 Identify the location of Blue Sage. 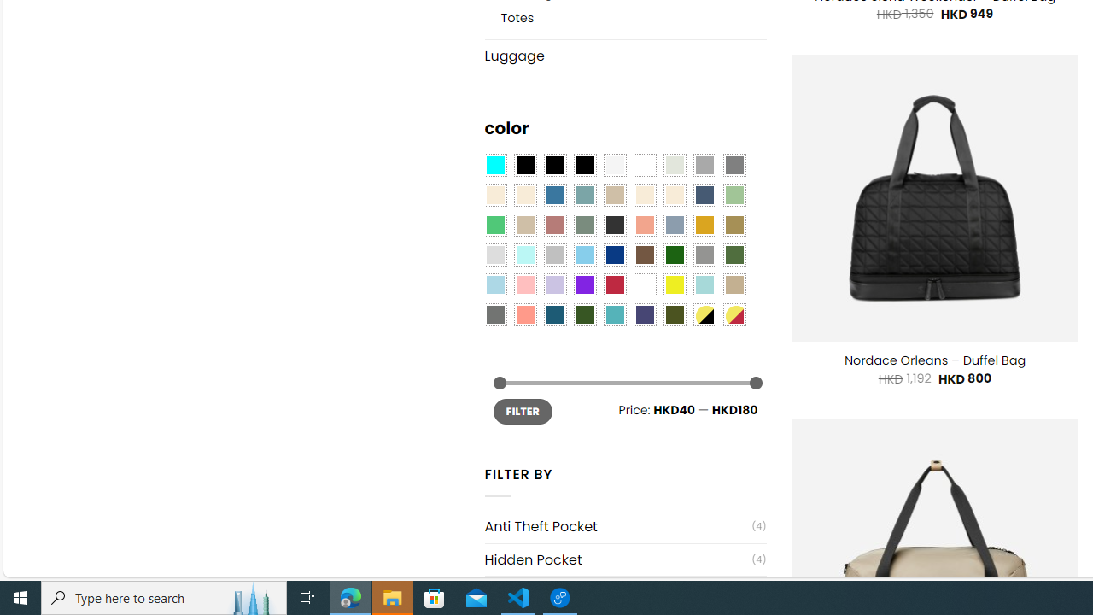
(584, 195).